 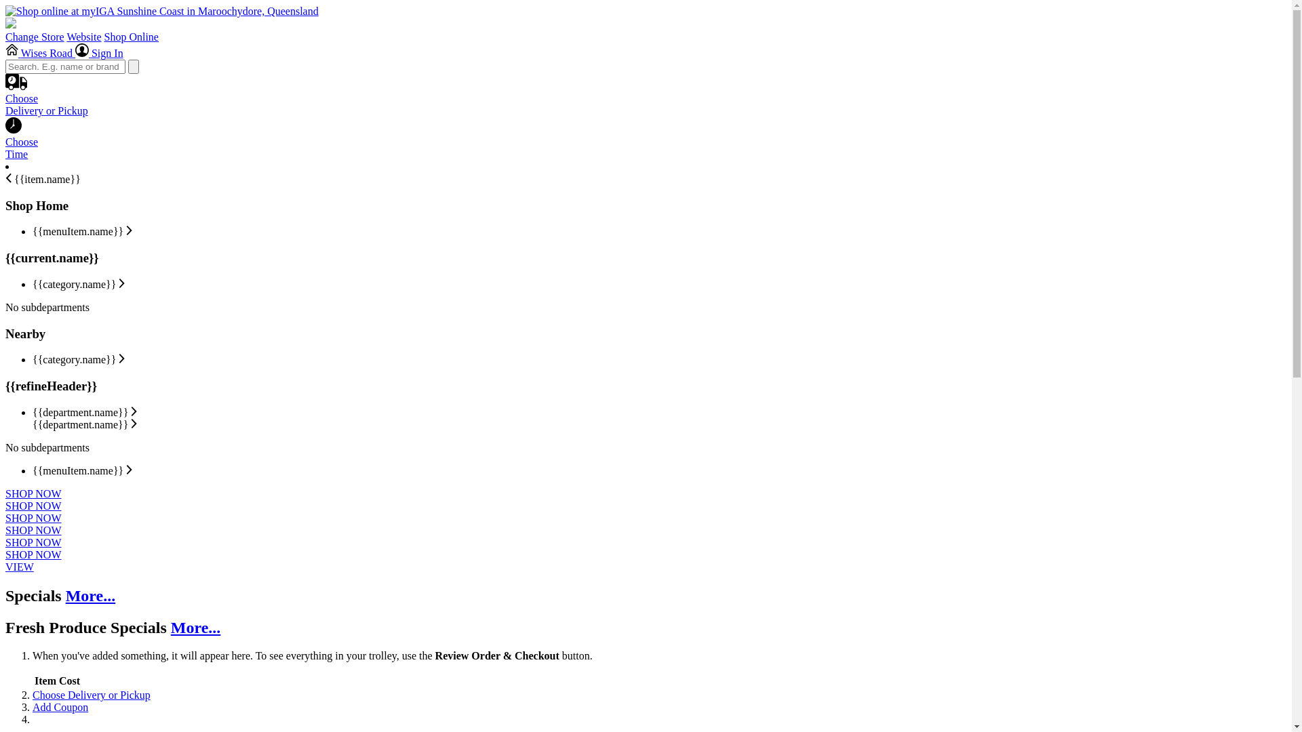 I want to click on More..., so click(x=91, y=596).